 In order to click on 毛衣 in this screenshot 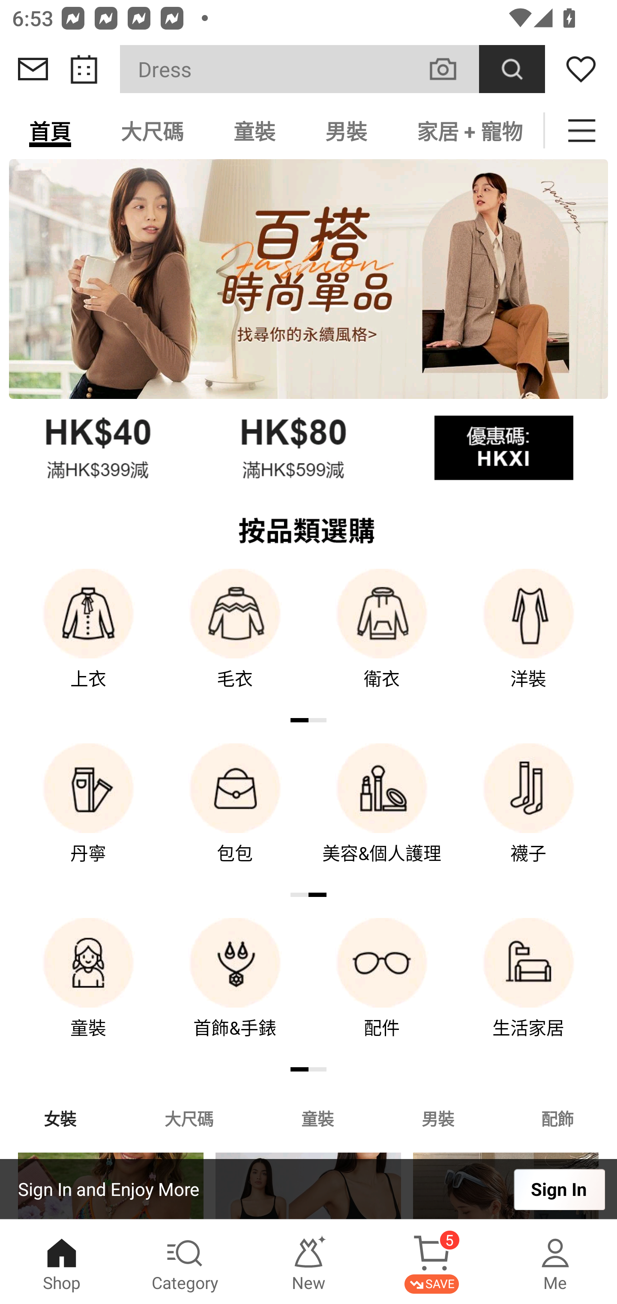, I will do `click(235, 640)`.